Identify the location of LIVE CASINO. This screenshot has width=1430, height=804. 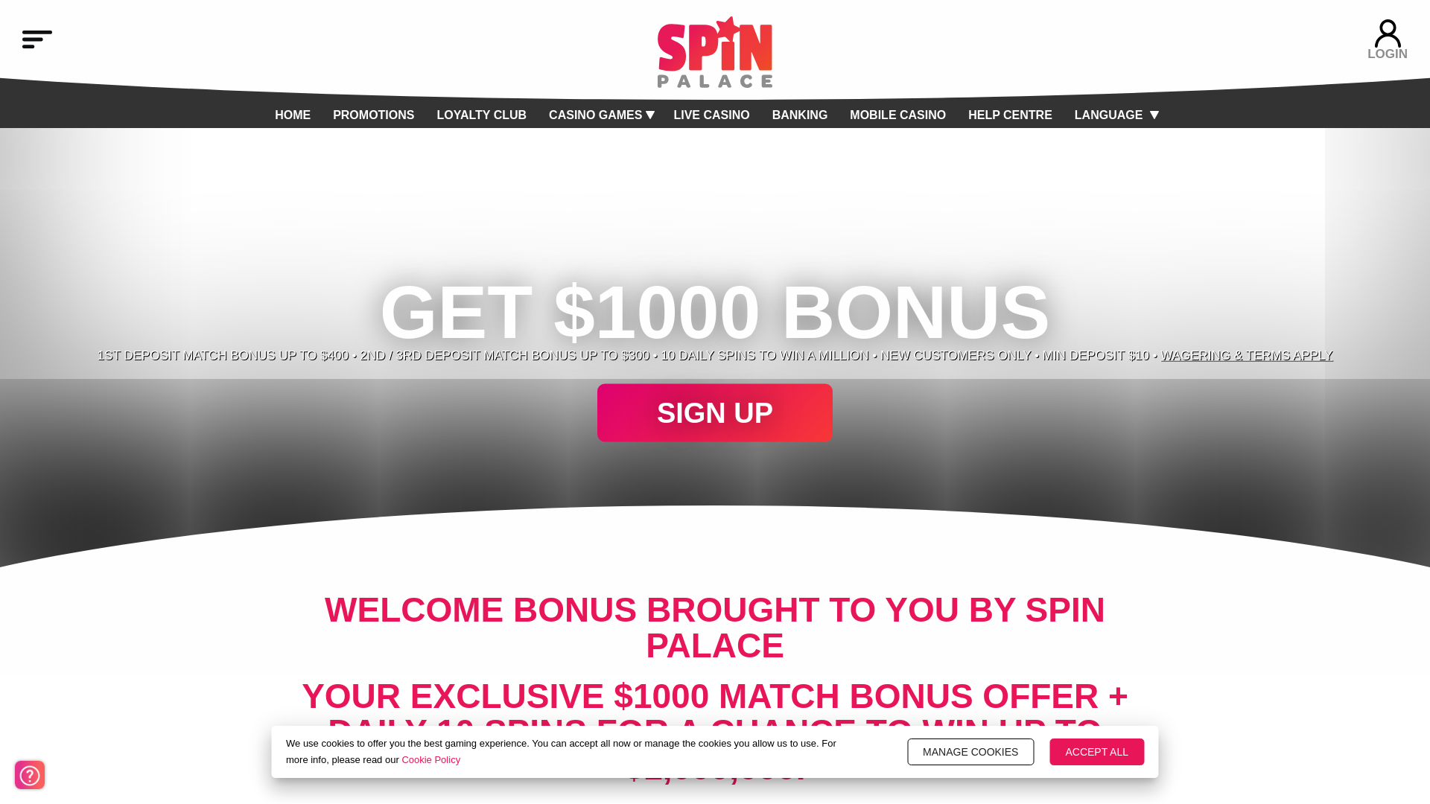
(711, 115).